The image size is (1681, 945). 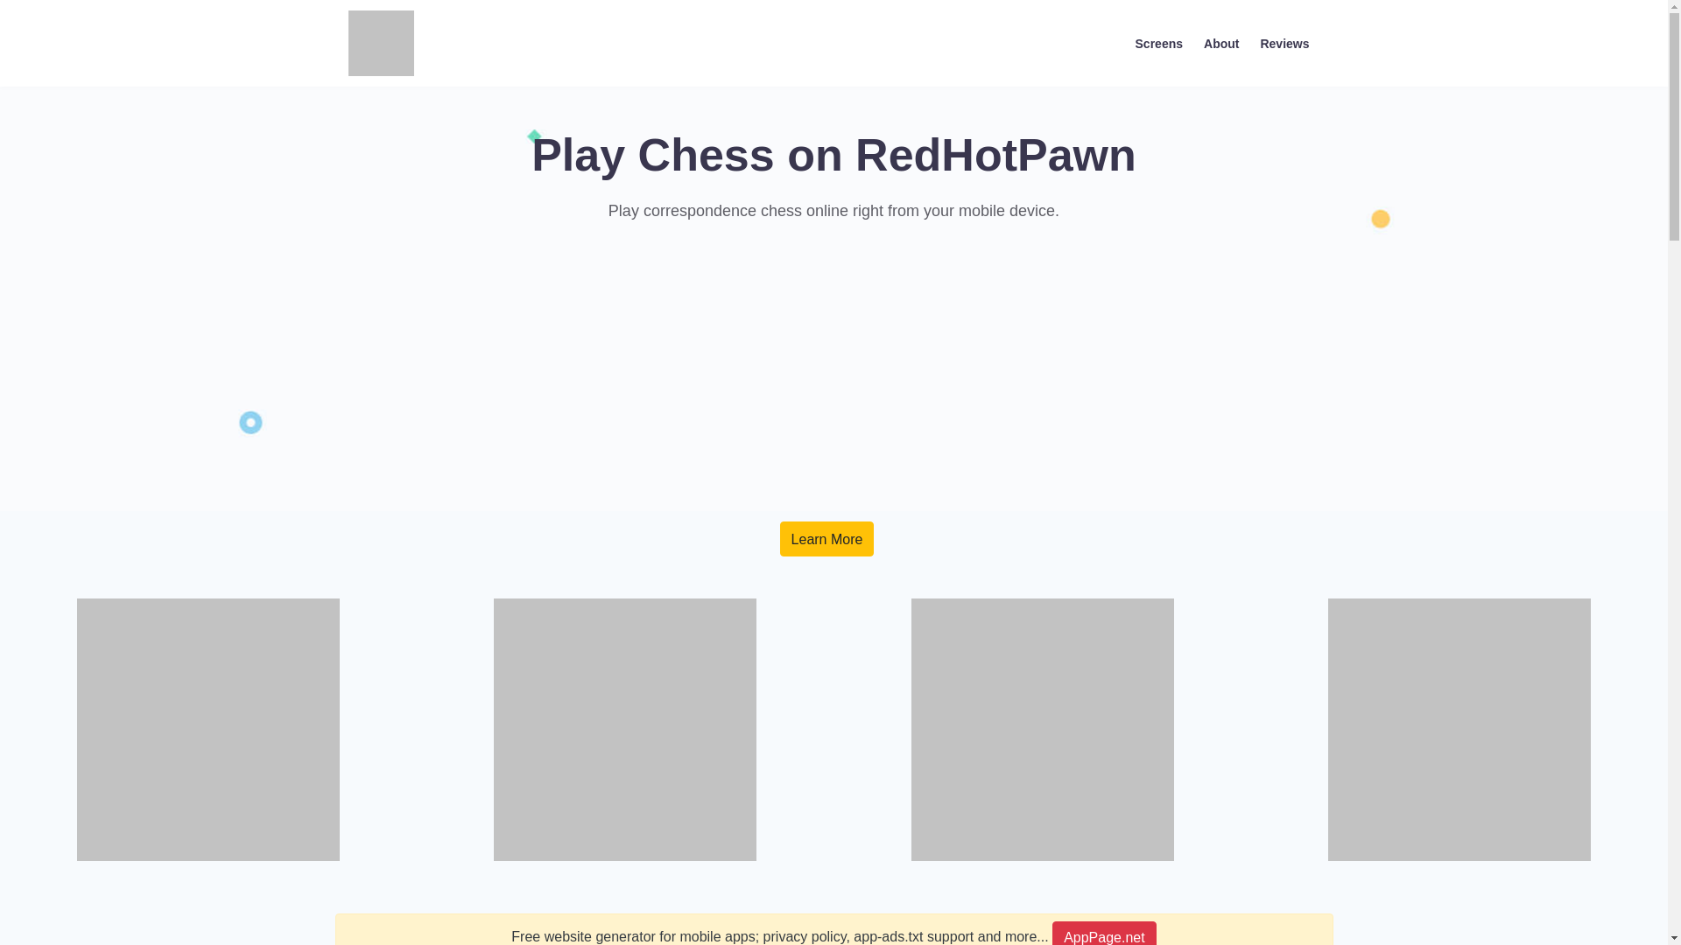 I want to click on Reviews, so click(x=1284, y=42).